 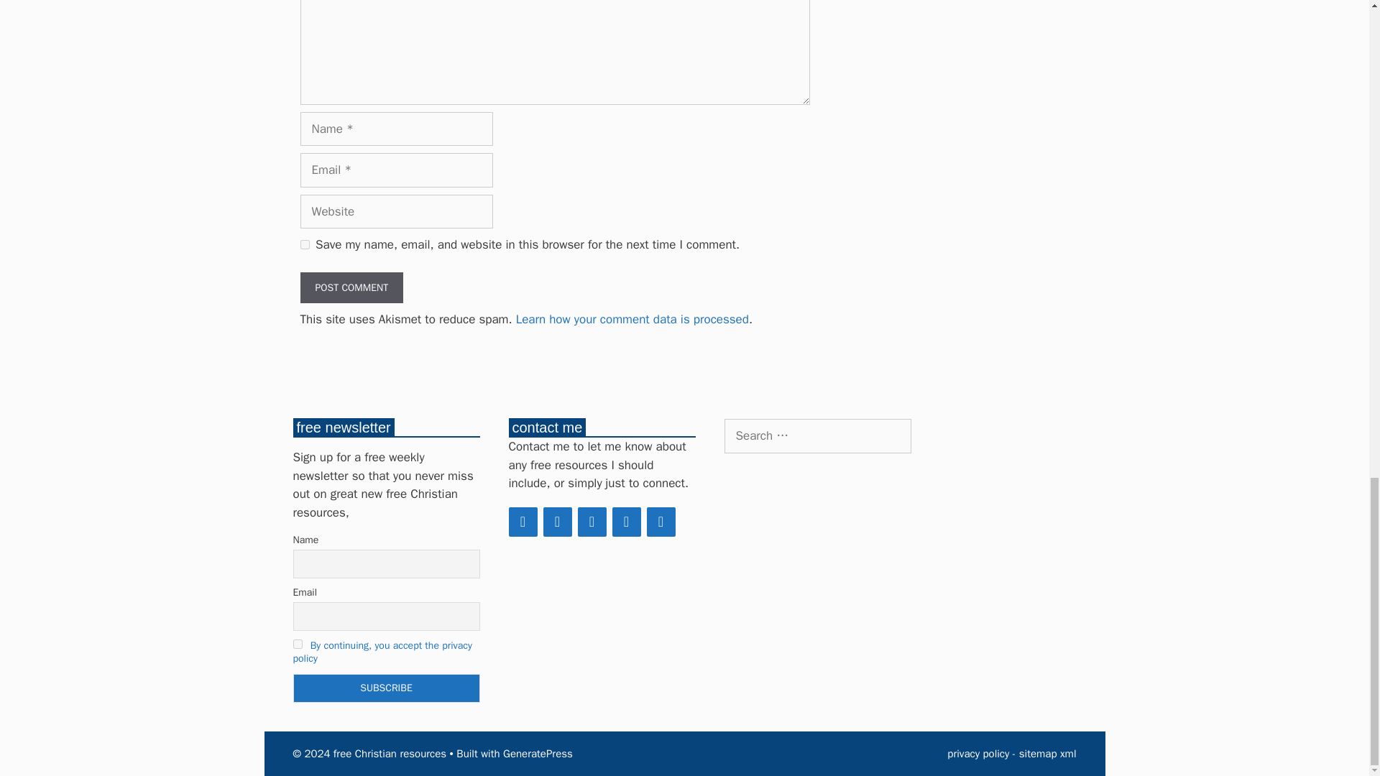 I want to click on yes, so click(x=305, y=244).